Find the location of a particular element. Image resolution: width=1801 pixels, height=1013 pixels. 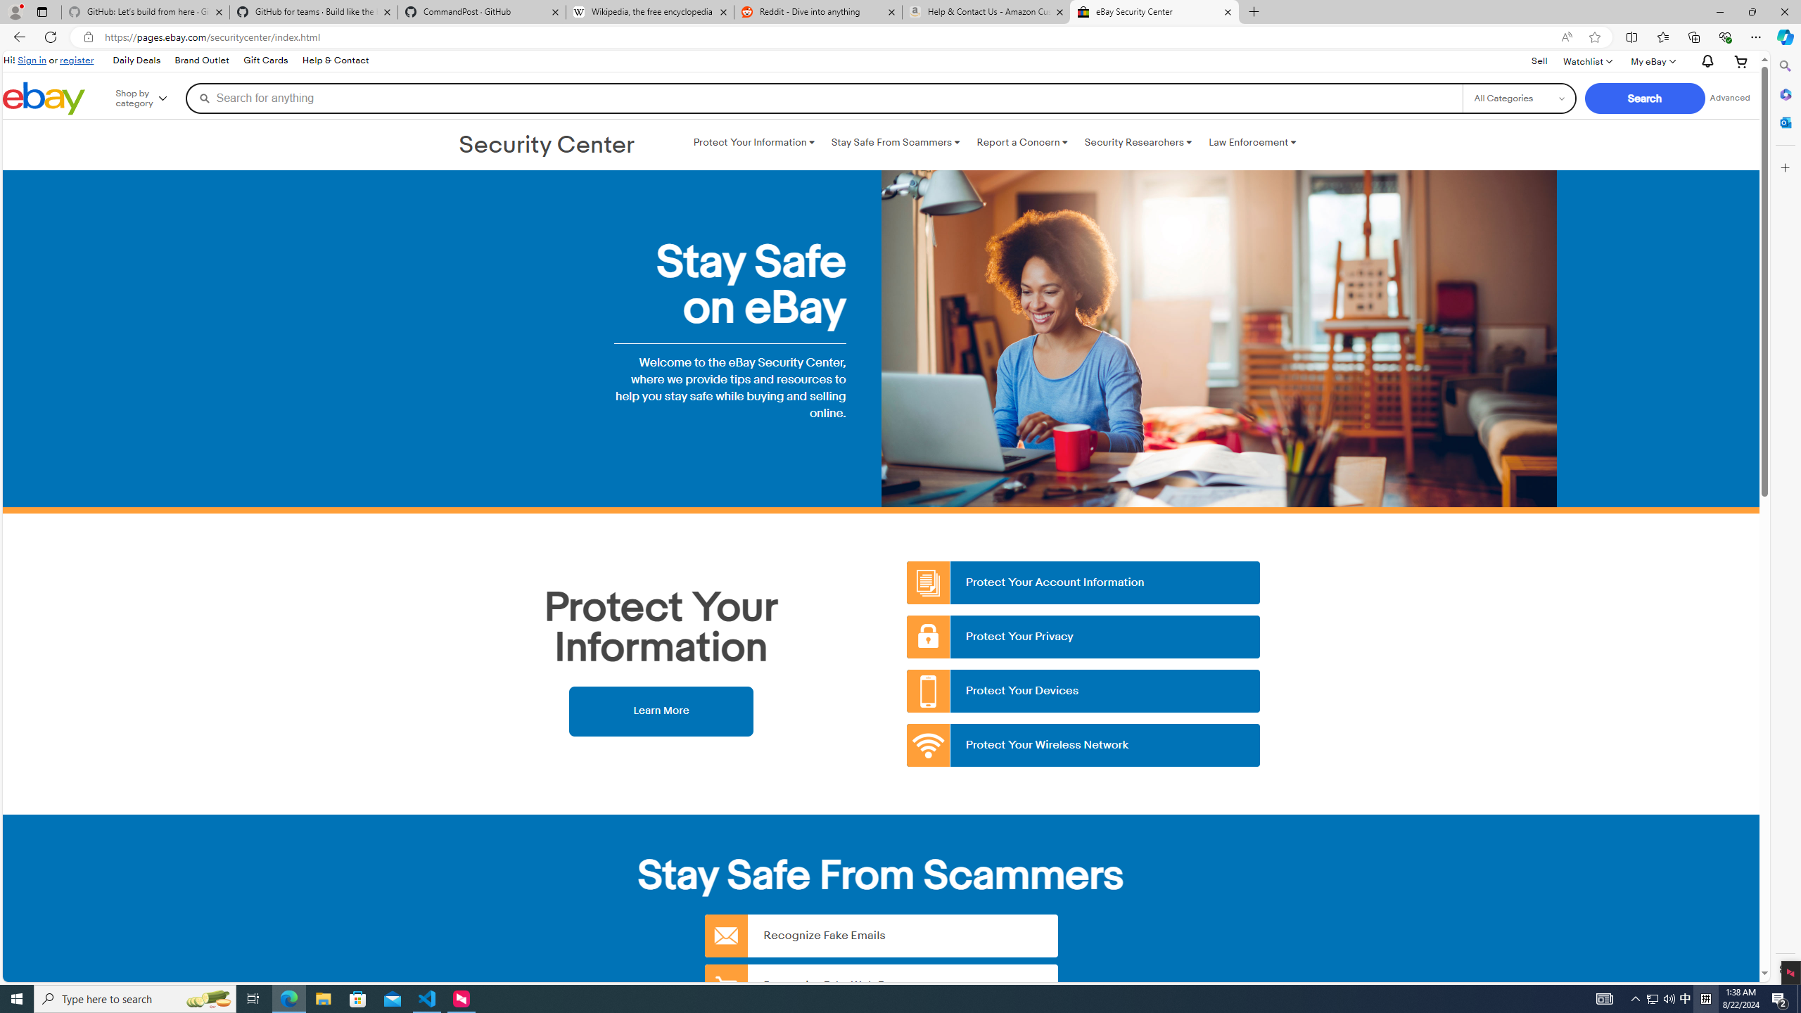

Expand Cart is located at coordinates (1741, 60).